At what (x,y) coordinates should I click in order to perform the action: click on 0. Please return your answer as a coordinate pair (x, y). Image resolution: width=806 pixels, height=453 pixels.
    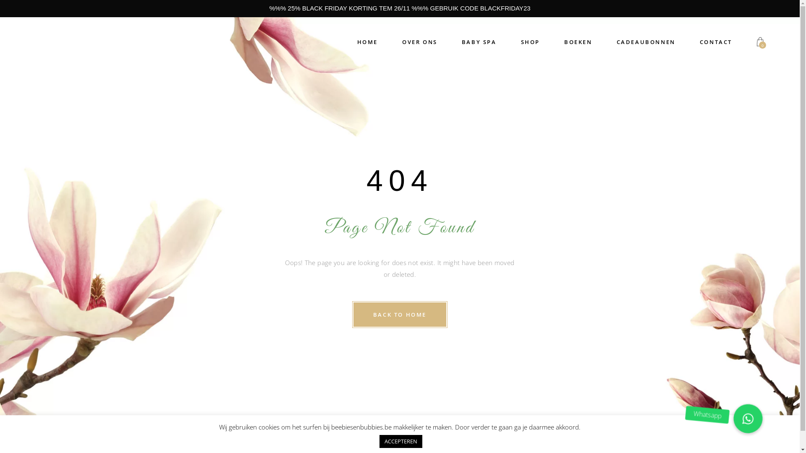
    Looking at the image, I should click on (760, 42).